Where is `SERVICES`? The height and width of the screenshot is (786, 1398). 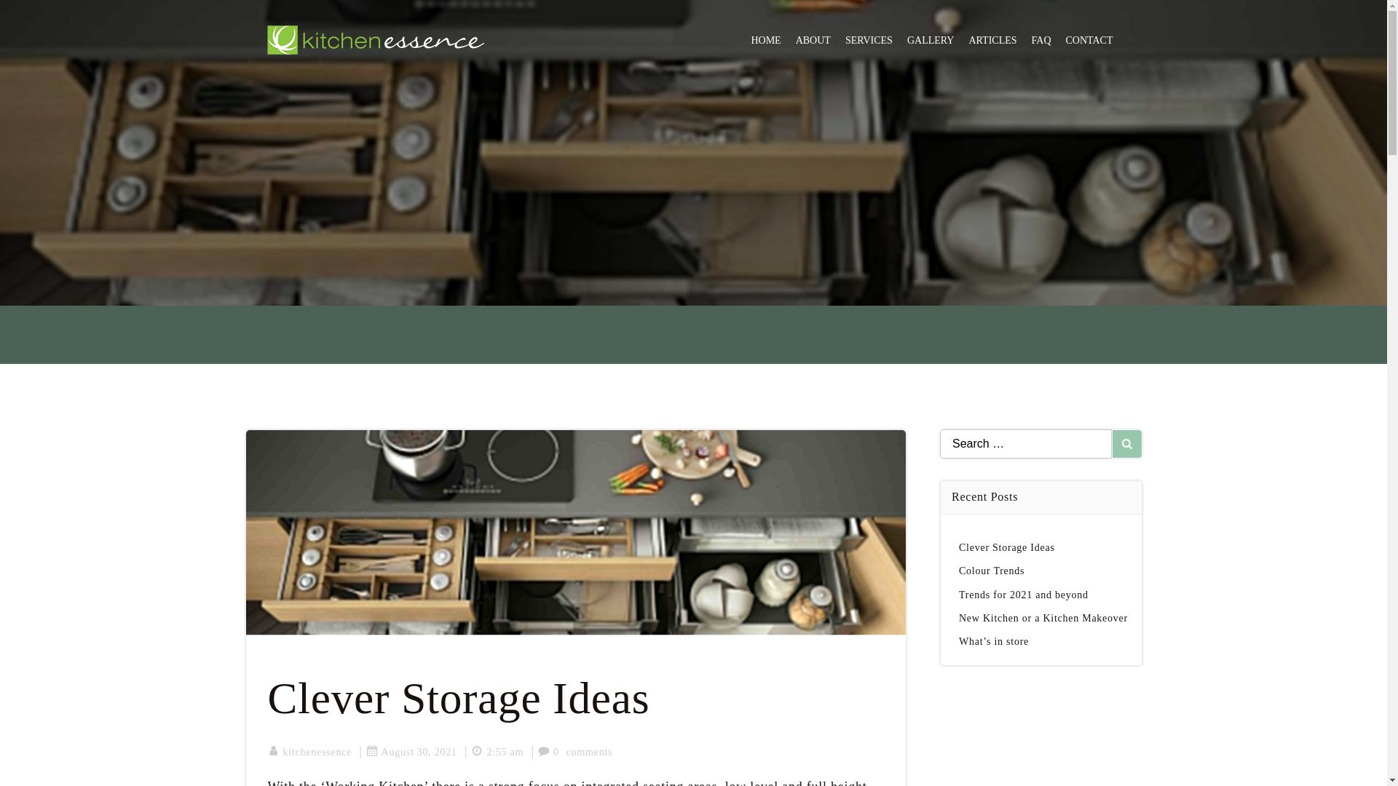
SERVICES is located at coordinates (869, 39).